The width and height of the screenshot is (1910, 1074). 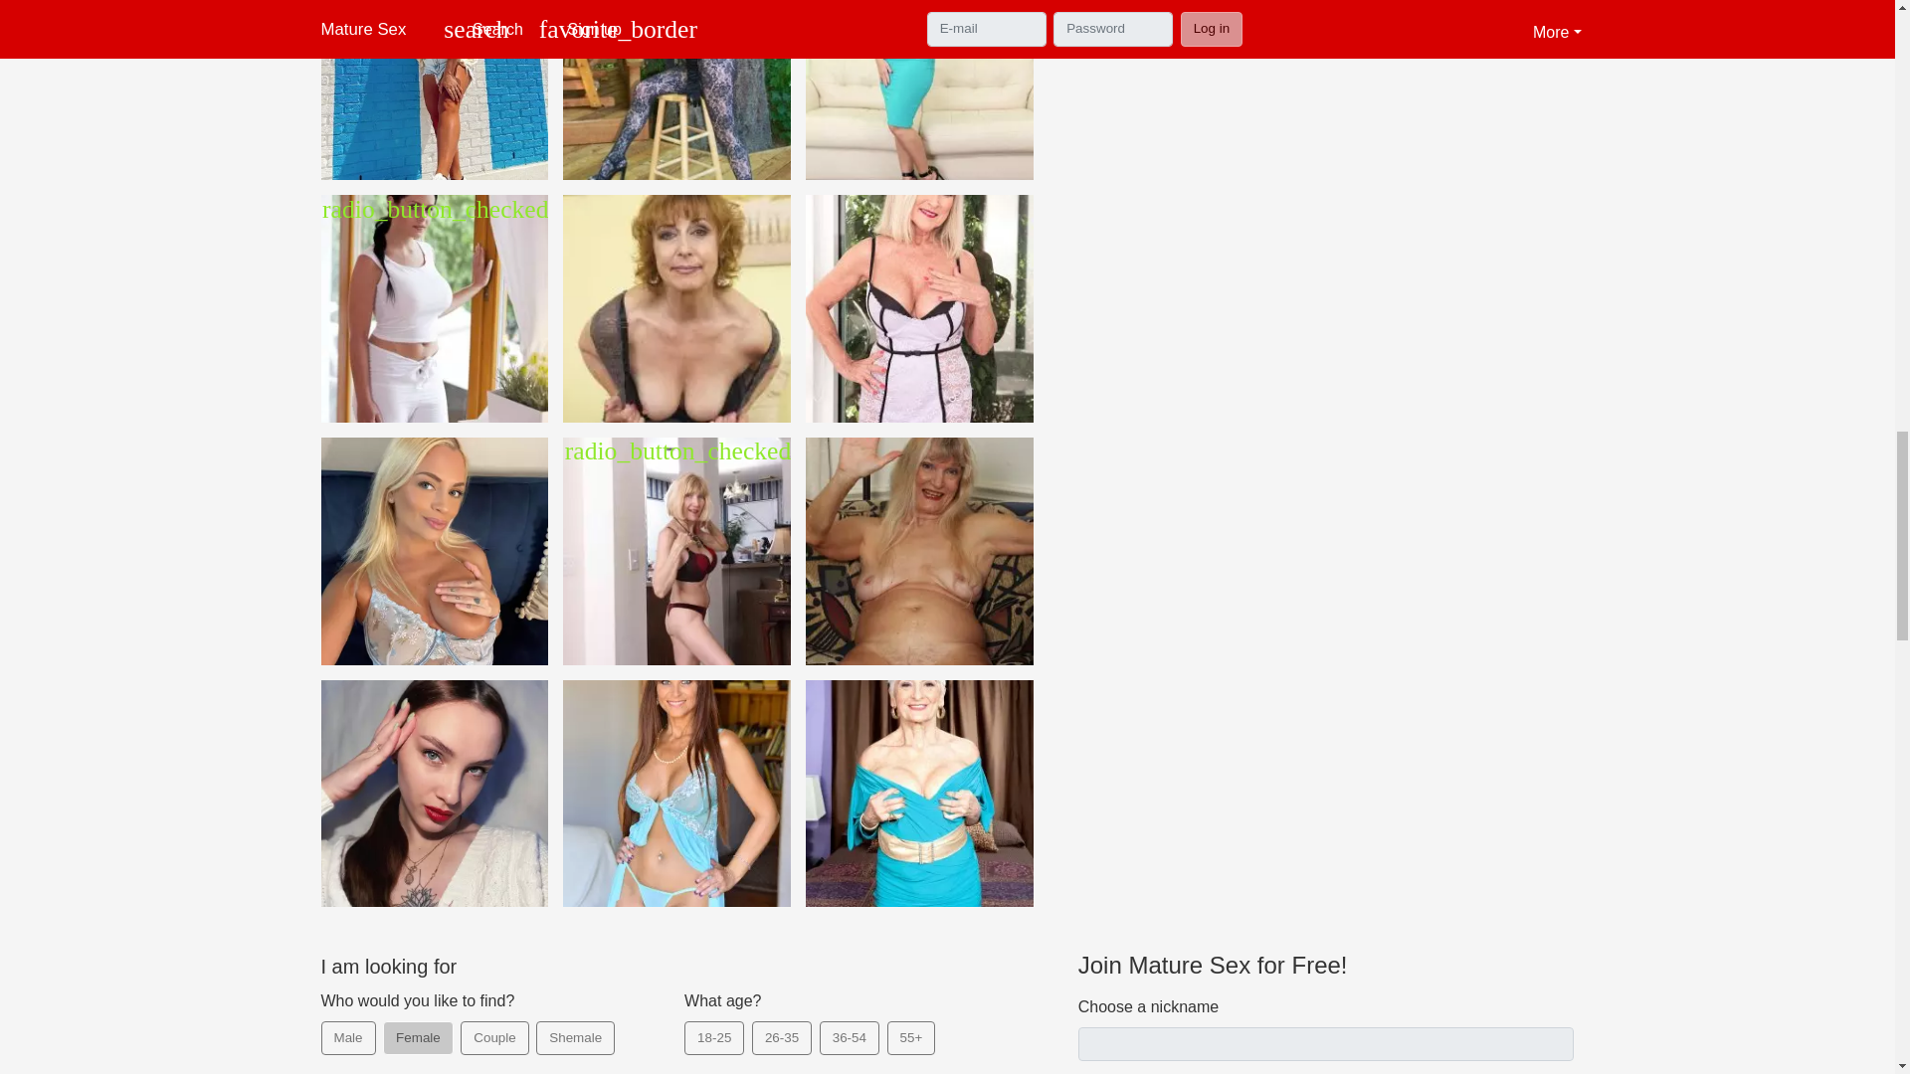 I want to click on 36-54, so click(x=826, y=1028).